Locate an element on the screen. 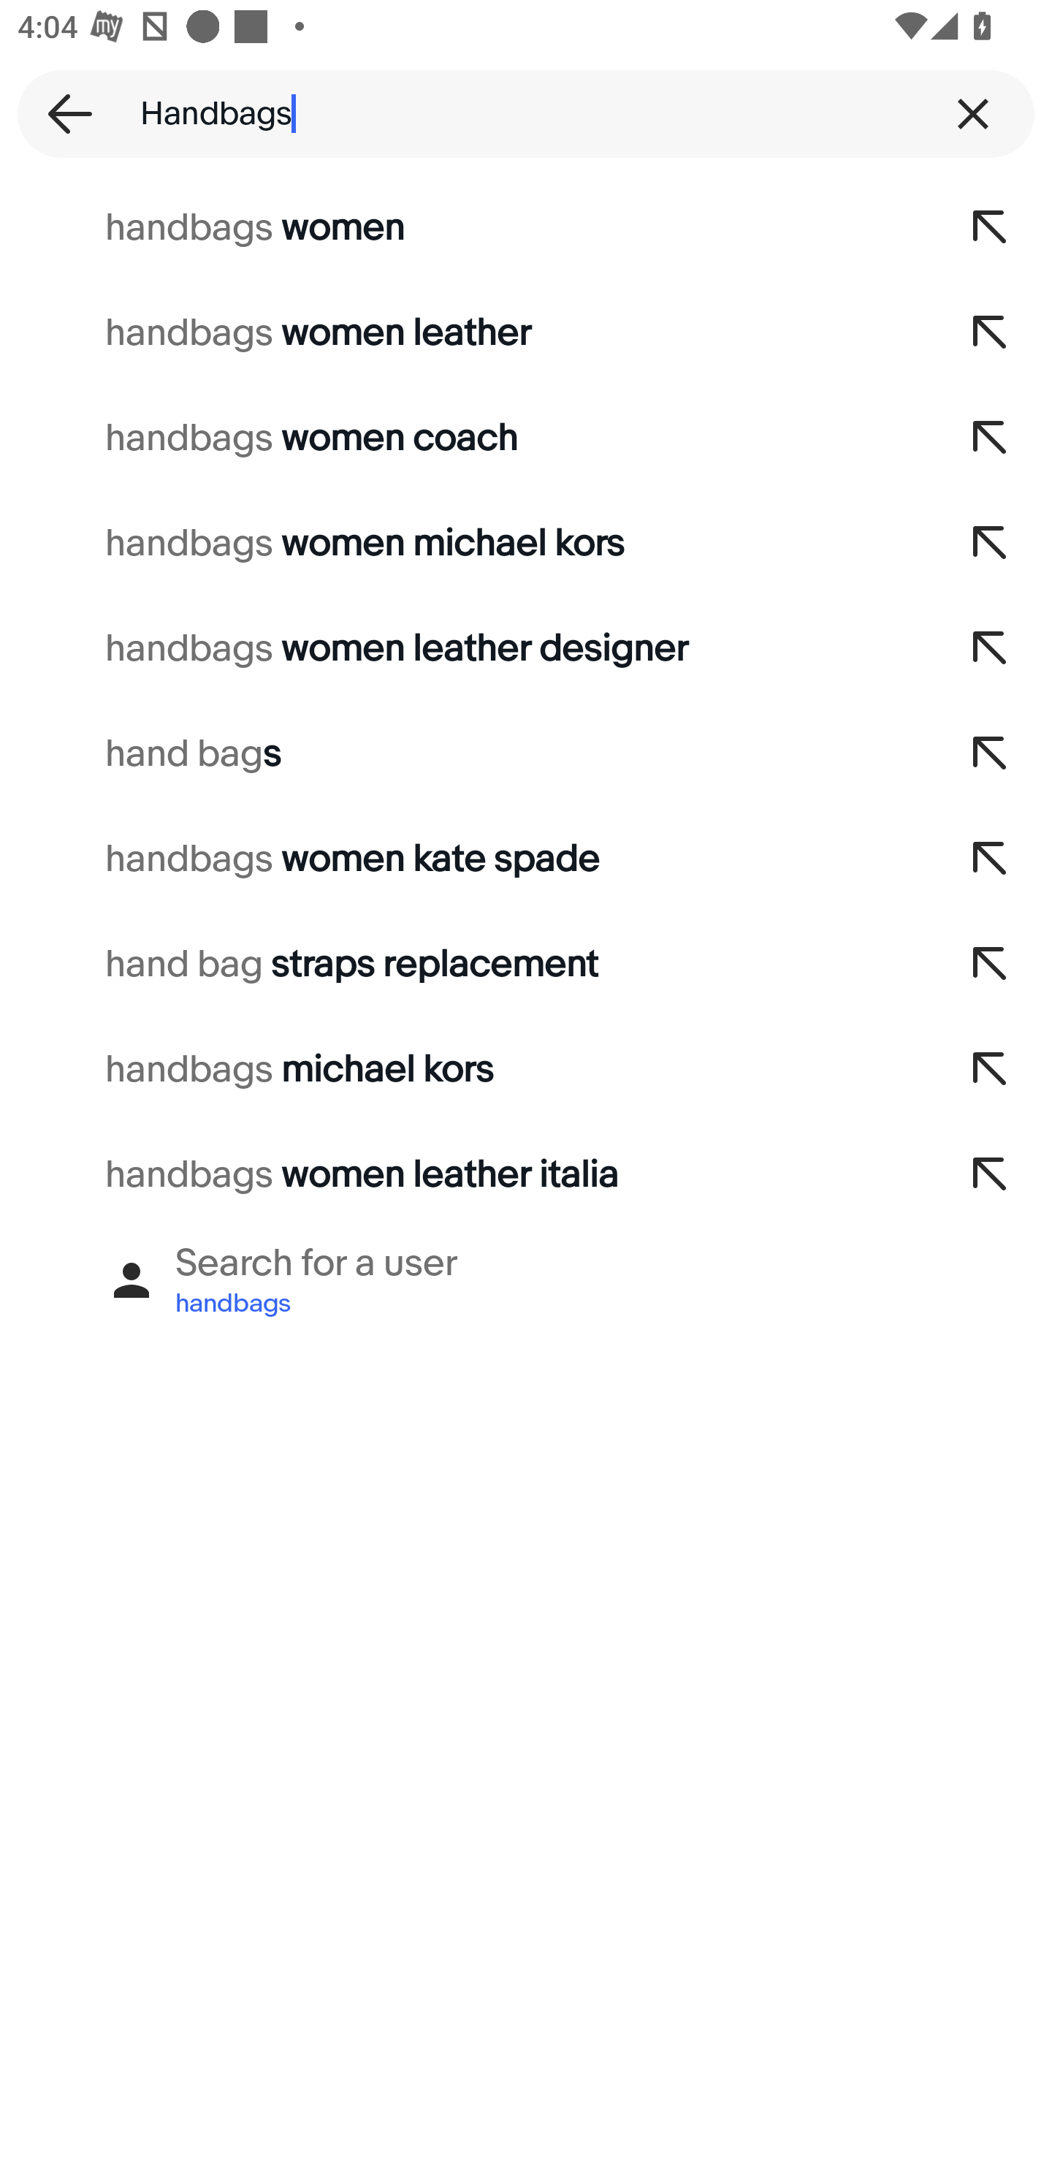 The width and height of the screenshot is (1052, 2163). Handbags is located at coordinates (526, 113).